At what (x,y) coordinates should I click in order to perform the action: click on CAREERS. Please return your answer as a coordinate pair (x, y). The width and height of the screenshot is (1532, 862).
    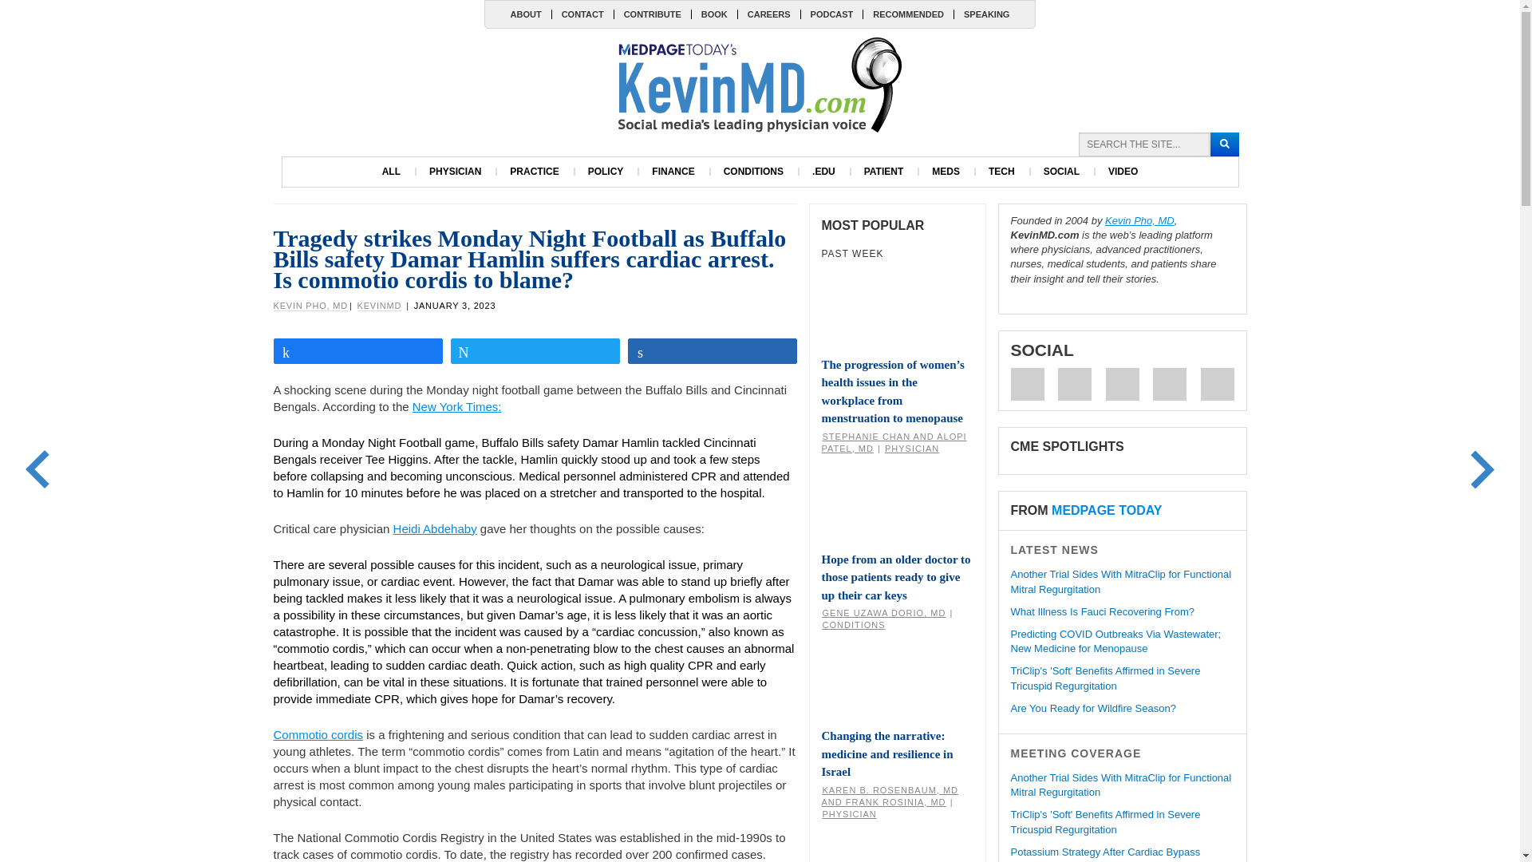
    Looking at the image, I should click on (768, 14).